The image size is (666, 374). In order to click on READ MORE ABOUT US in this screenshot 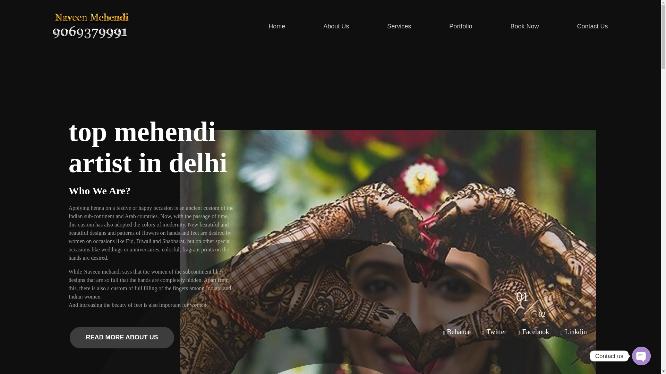, I will do `click(121, 337)`.